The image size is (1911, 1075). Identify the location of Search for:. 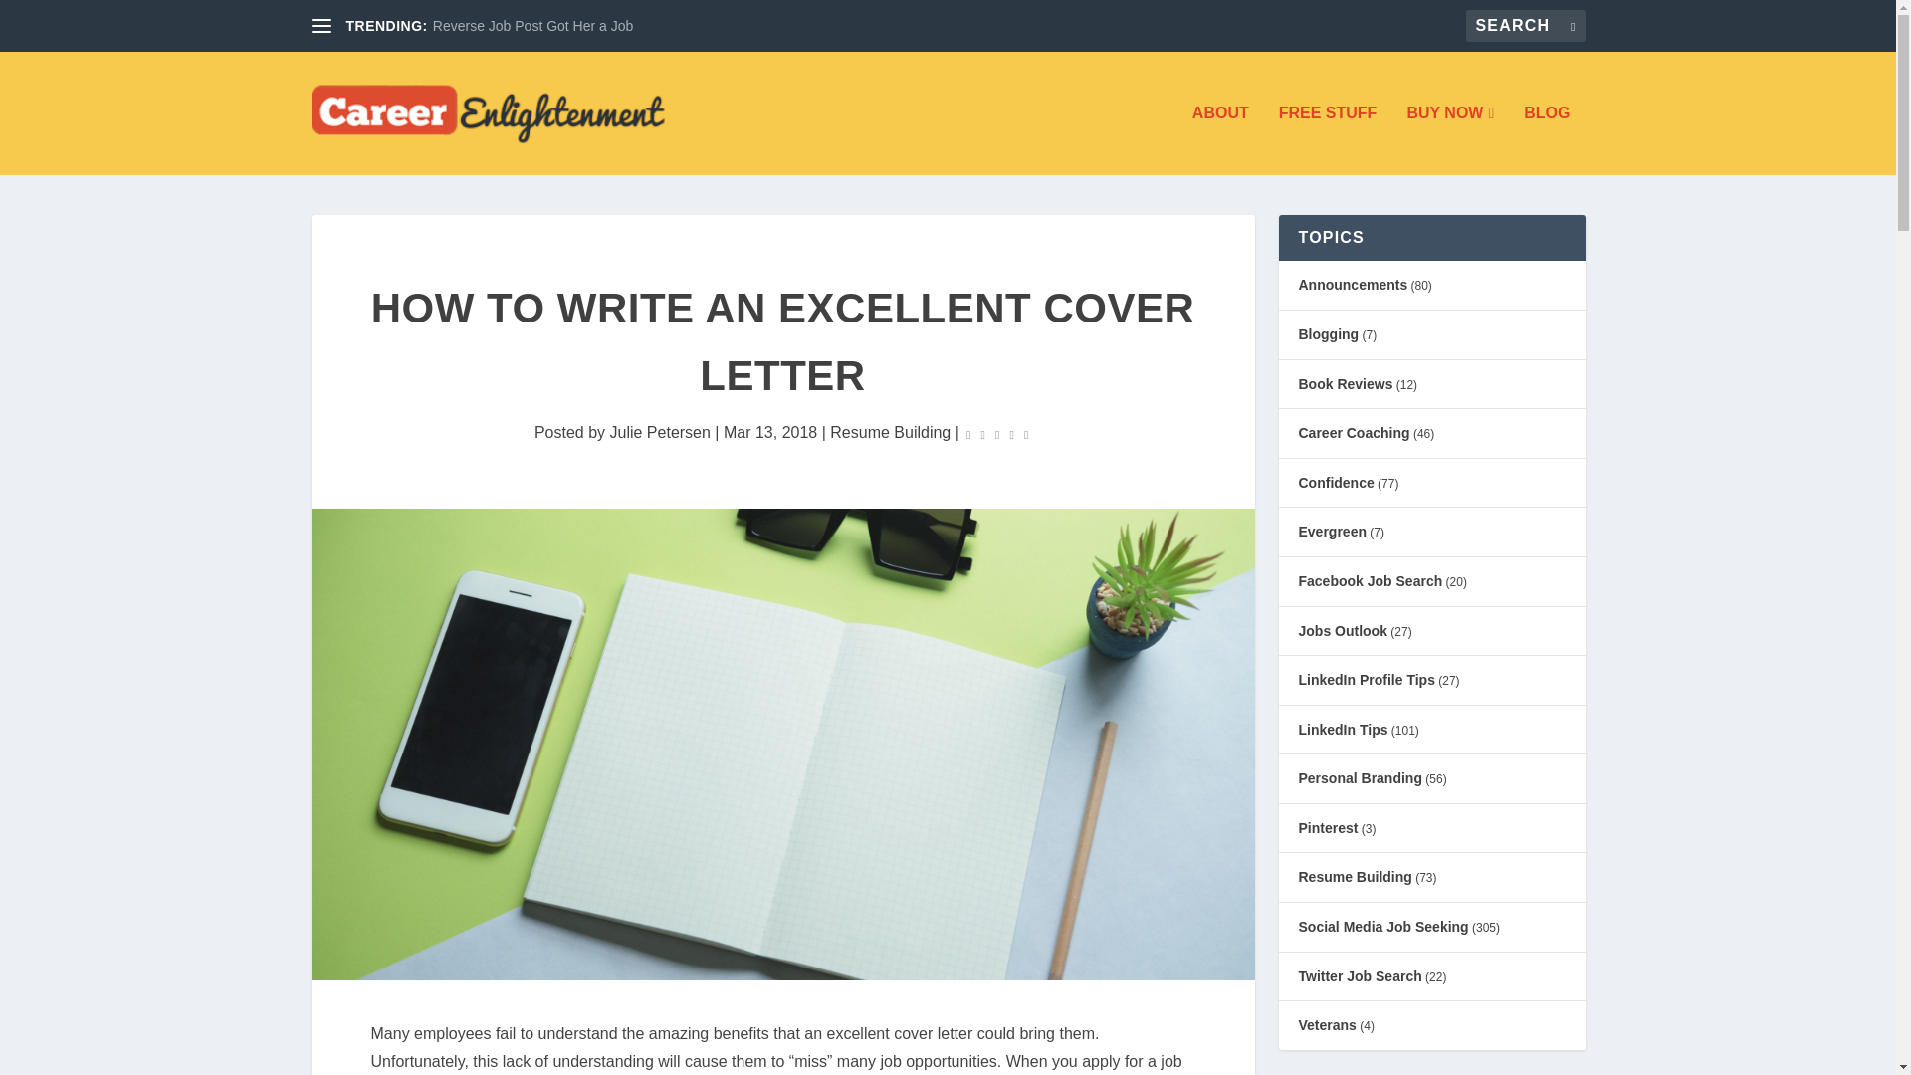
(1525, 26).